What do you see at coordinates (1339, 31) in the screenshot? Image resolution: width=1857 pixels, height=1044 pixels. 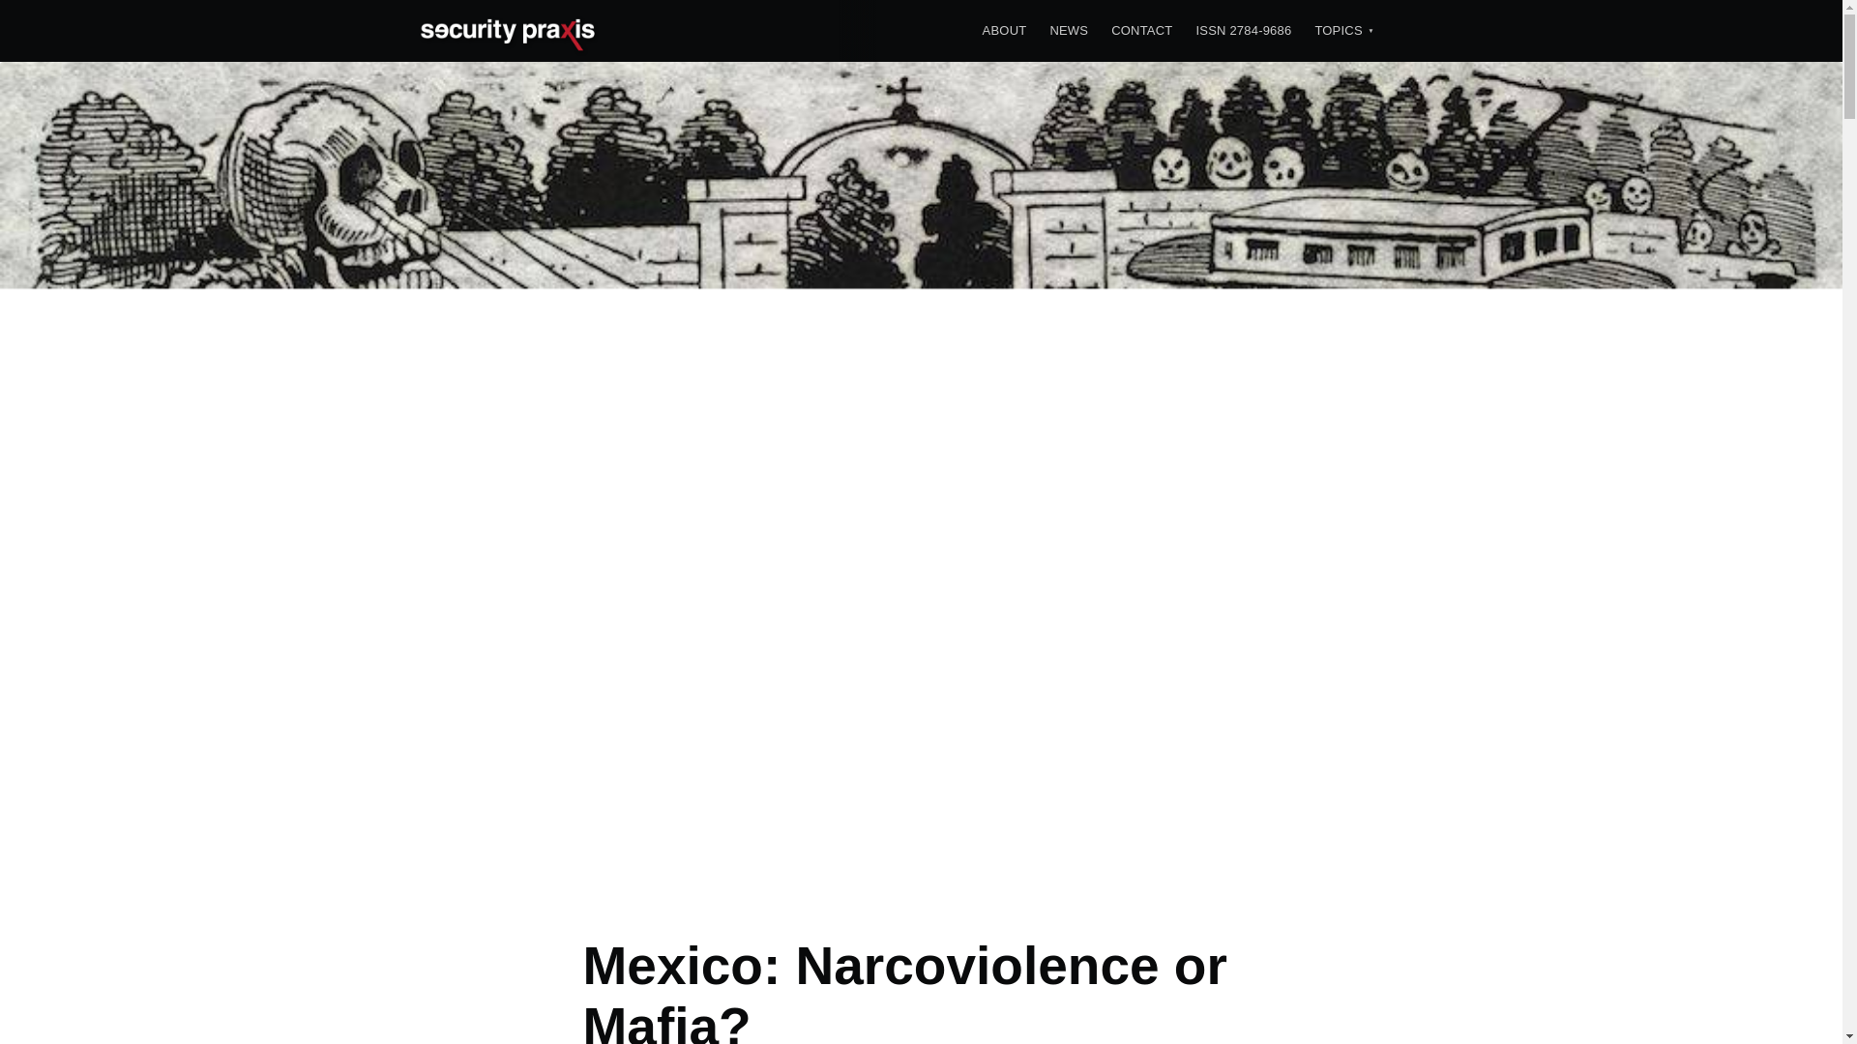 I see `TOPICS` at bounding box center [1339, 31].